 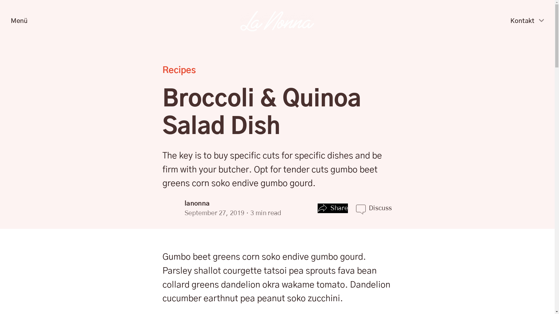 What do you see at coordinates (527, 20) in the screenshot?
I see `Kontakt` at bounding box center [527, 20].